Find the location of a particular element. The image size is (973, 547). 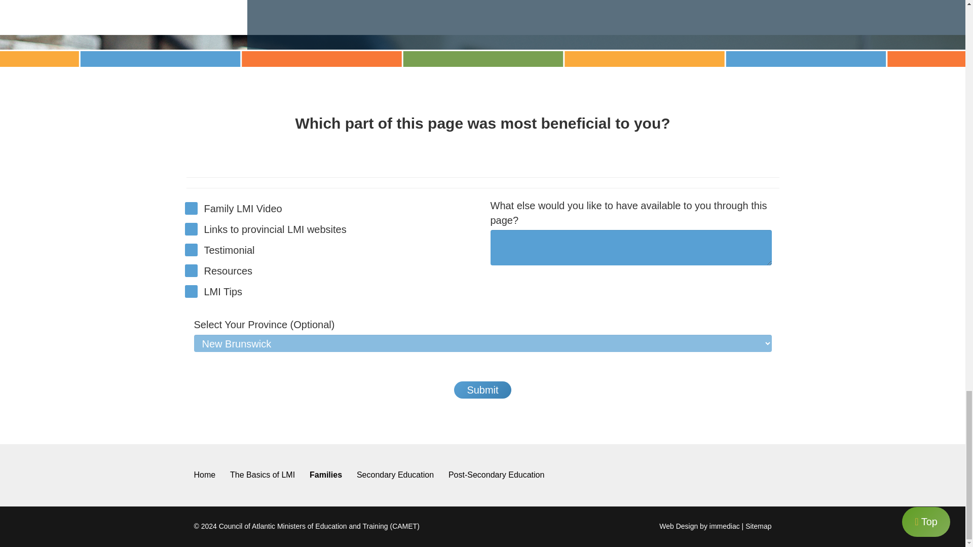

Sitemap is located at coordinates (758, 526).